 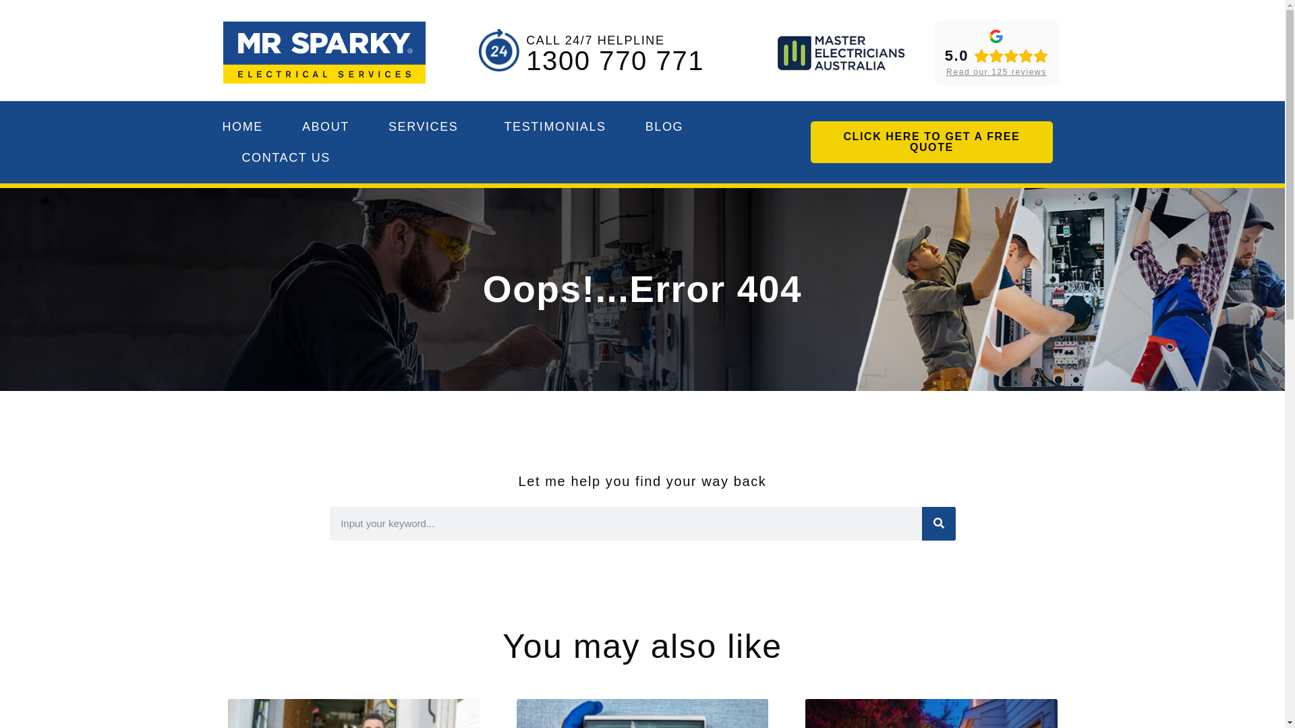 I want to click on ABOUT, so click(x=326, y=127).